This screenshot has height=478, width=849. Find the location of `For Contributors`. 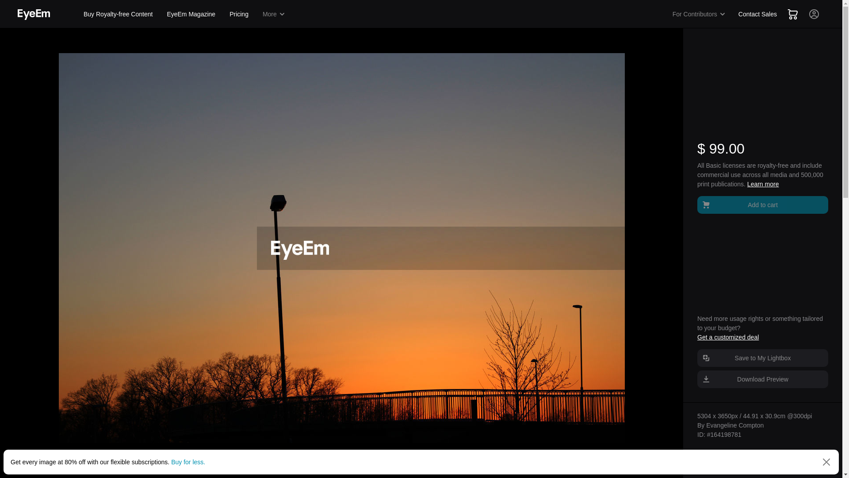

For Contributors is located at coordinates (699, 14).